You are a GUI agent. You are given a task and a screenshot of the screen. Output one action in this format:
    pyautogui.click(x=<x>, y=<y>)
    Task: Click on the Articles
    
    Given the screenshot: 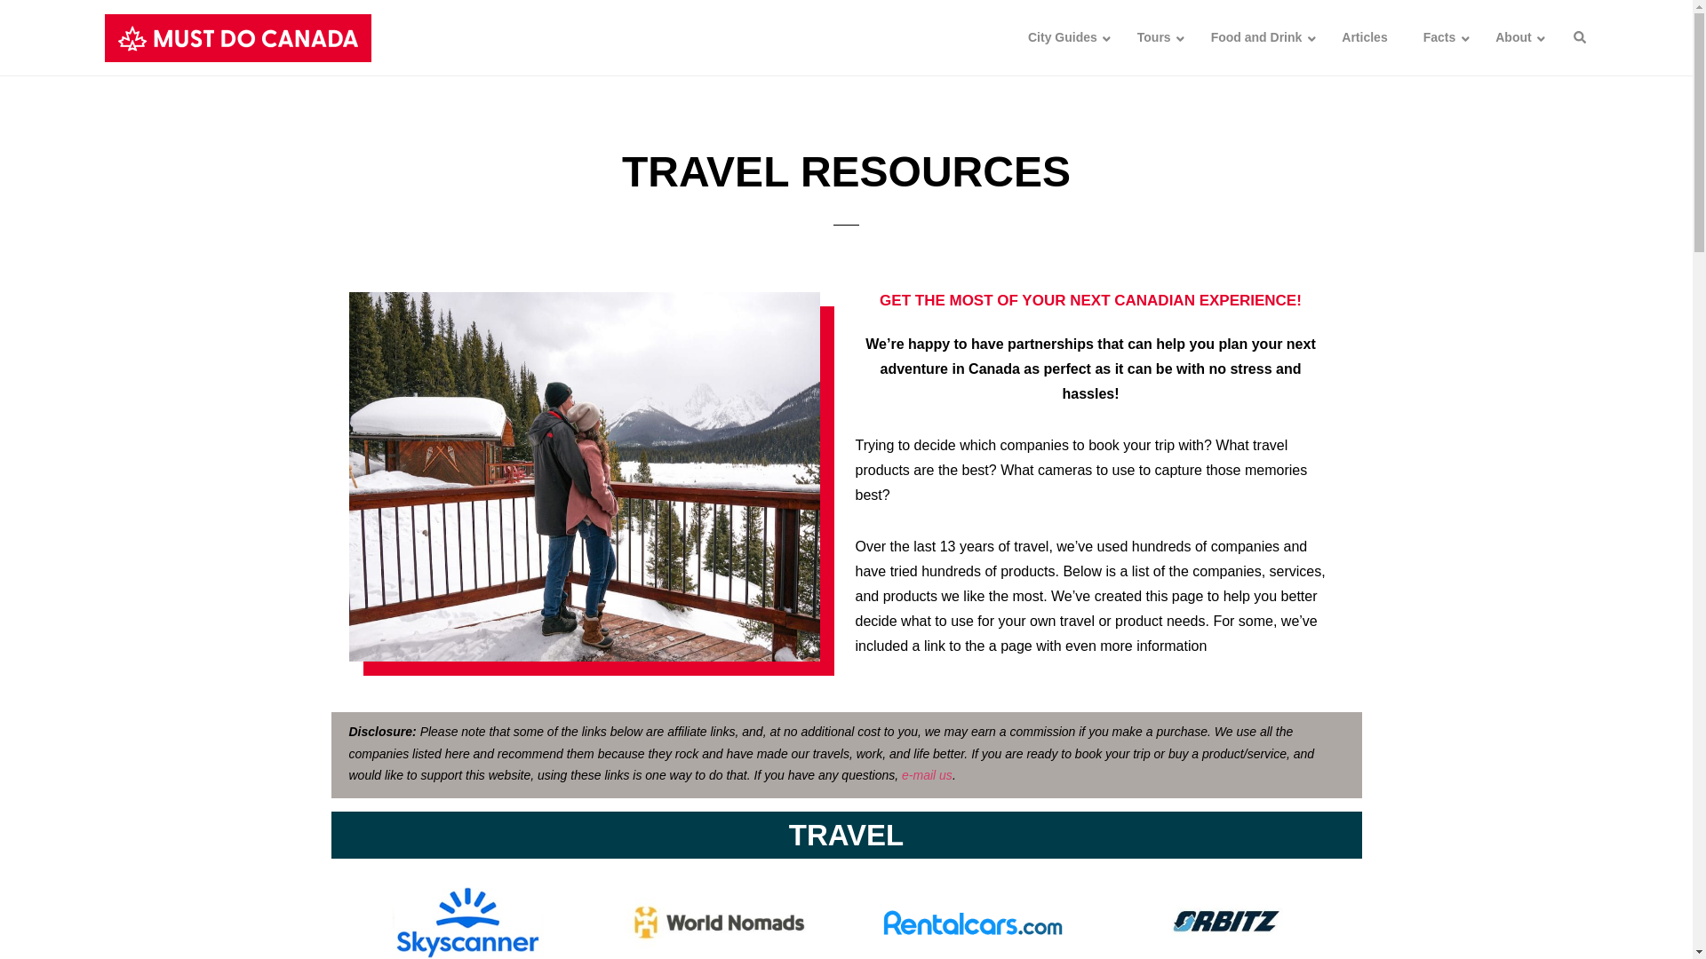 What is the action you would take?
    pyautogui.click(x=1363, y=37)
    